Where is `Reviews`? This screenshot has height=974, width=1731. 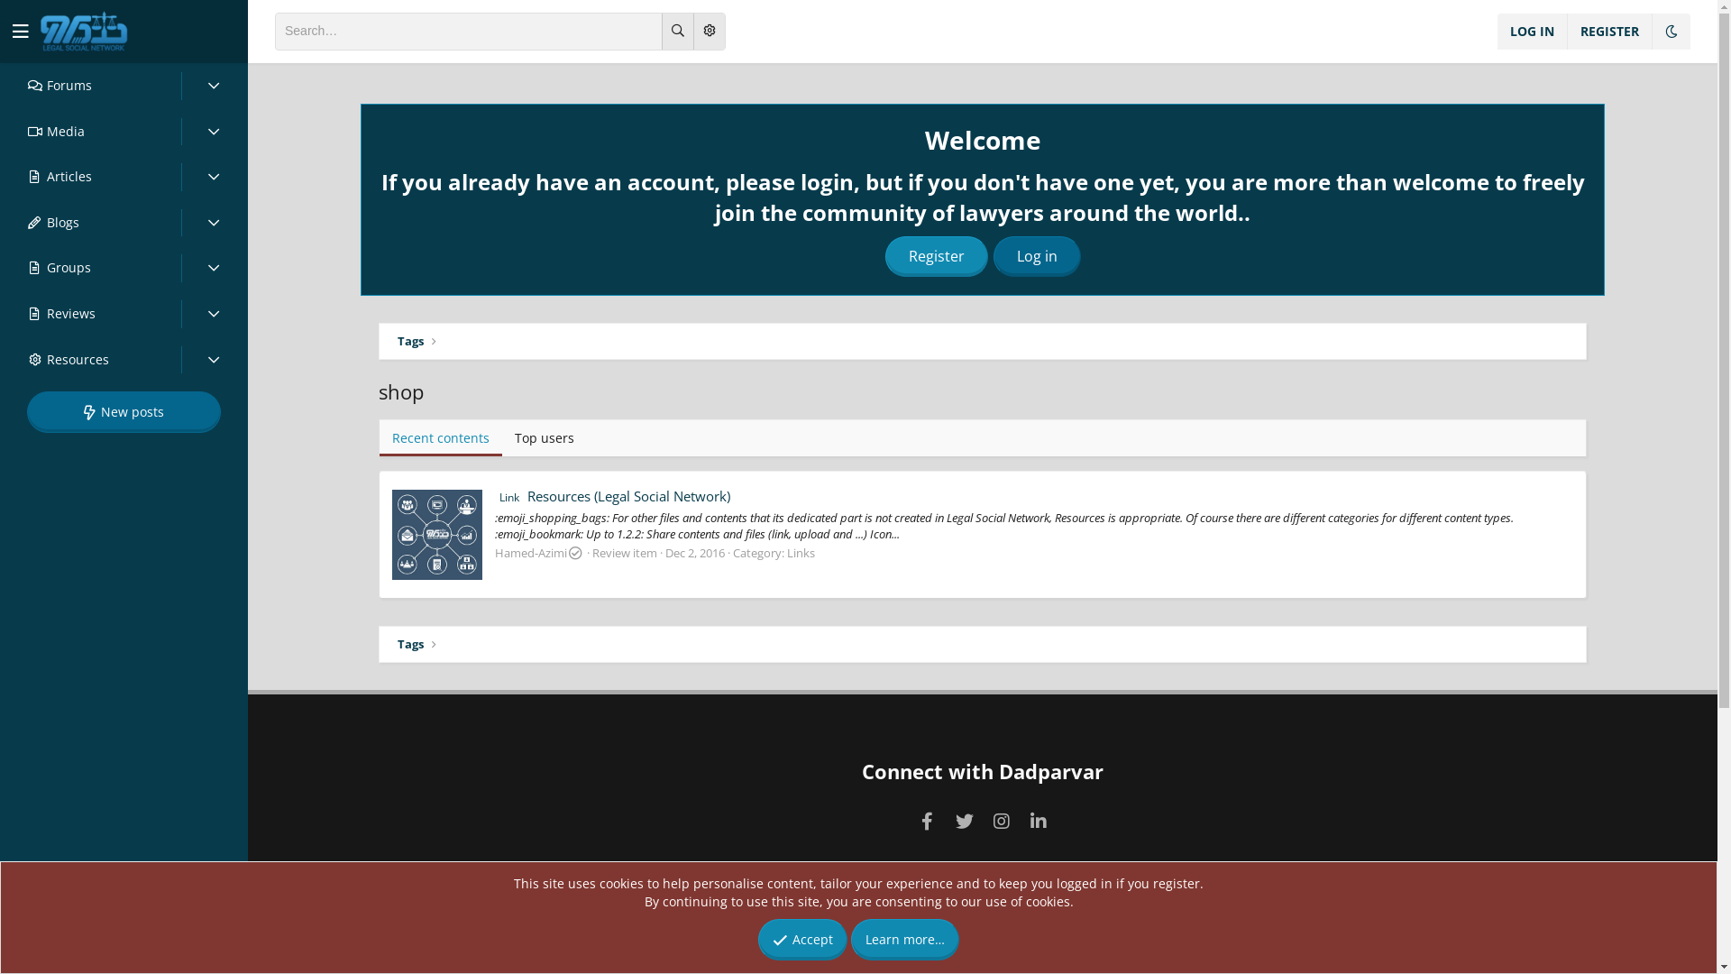
Reviews is located at coordinates (90, 314).